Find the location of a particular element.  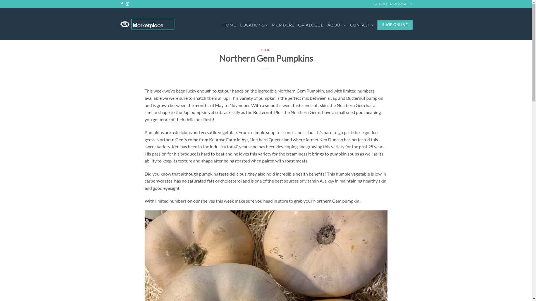

Follow on Instagram is located at coordinates (127, 4).